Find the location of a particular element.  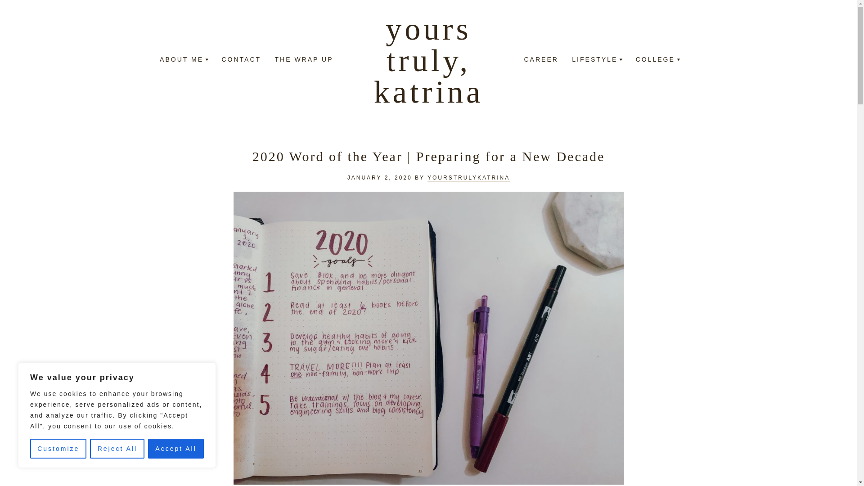

ABOUT ME is located at coordinates (181, 60).